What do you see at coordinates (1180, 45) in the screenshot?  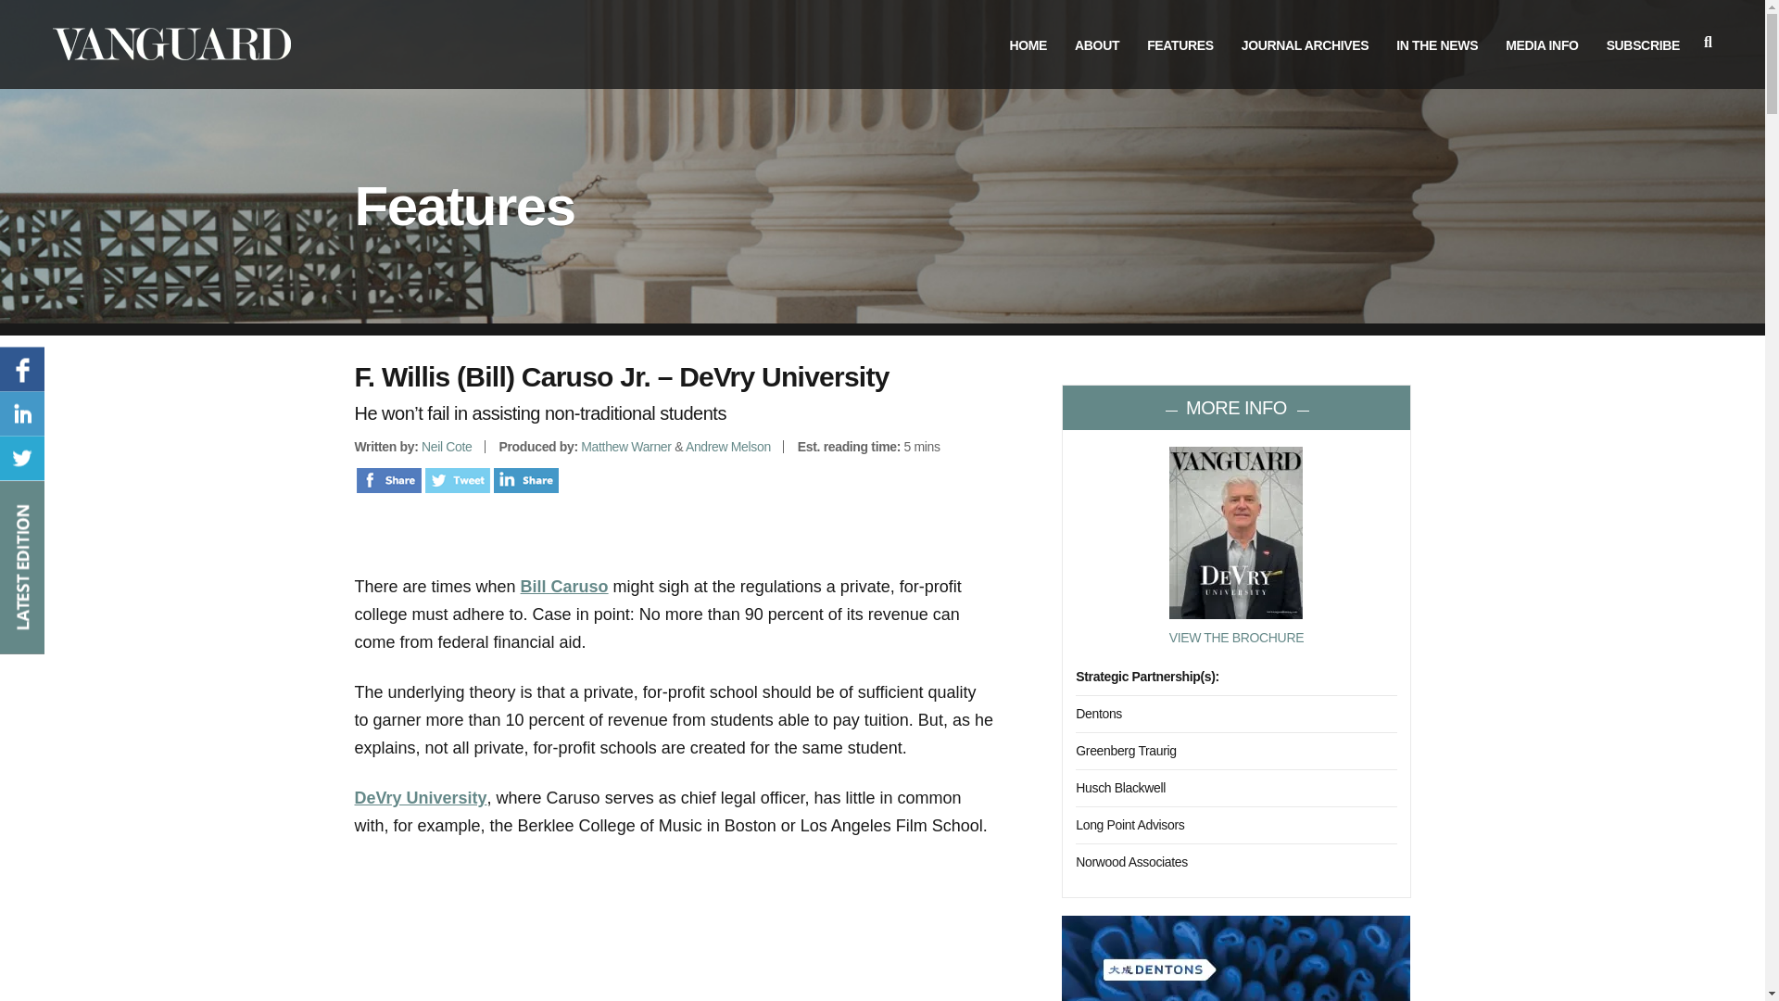 I see `FEATURES` at bounding box center [1180, 45].